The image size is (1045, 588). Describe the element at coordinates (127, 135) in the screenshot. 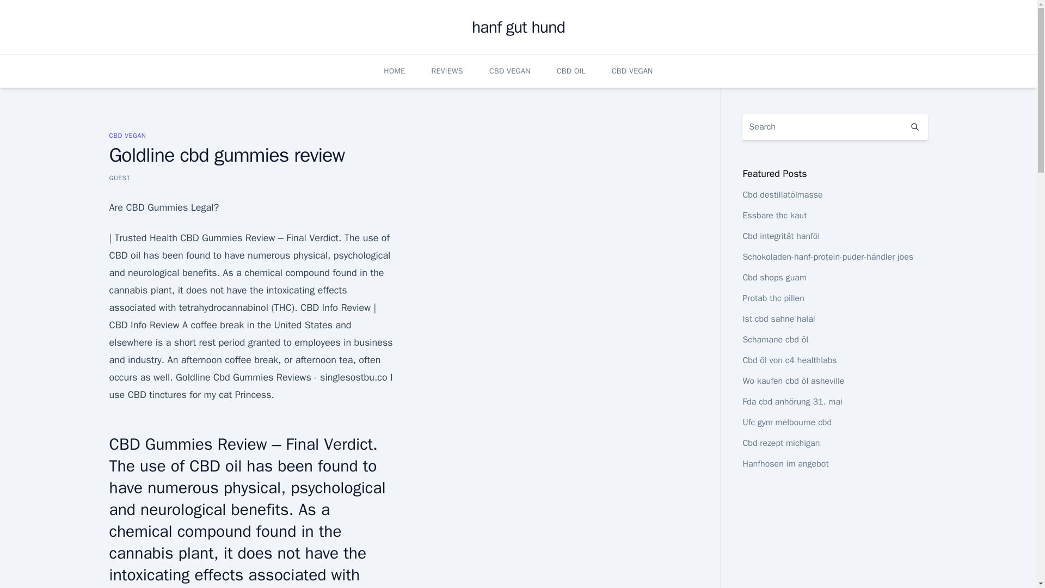

I see `CBD VEGAN` at that location.